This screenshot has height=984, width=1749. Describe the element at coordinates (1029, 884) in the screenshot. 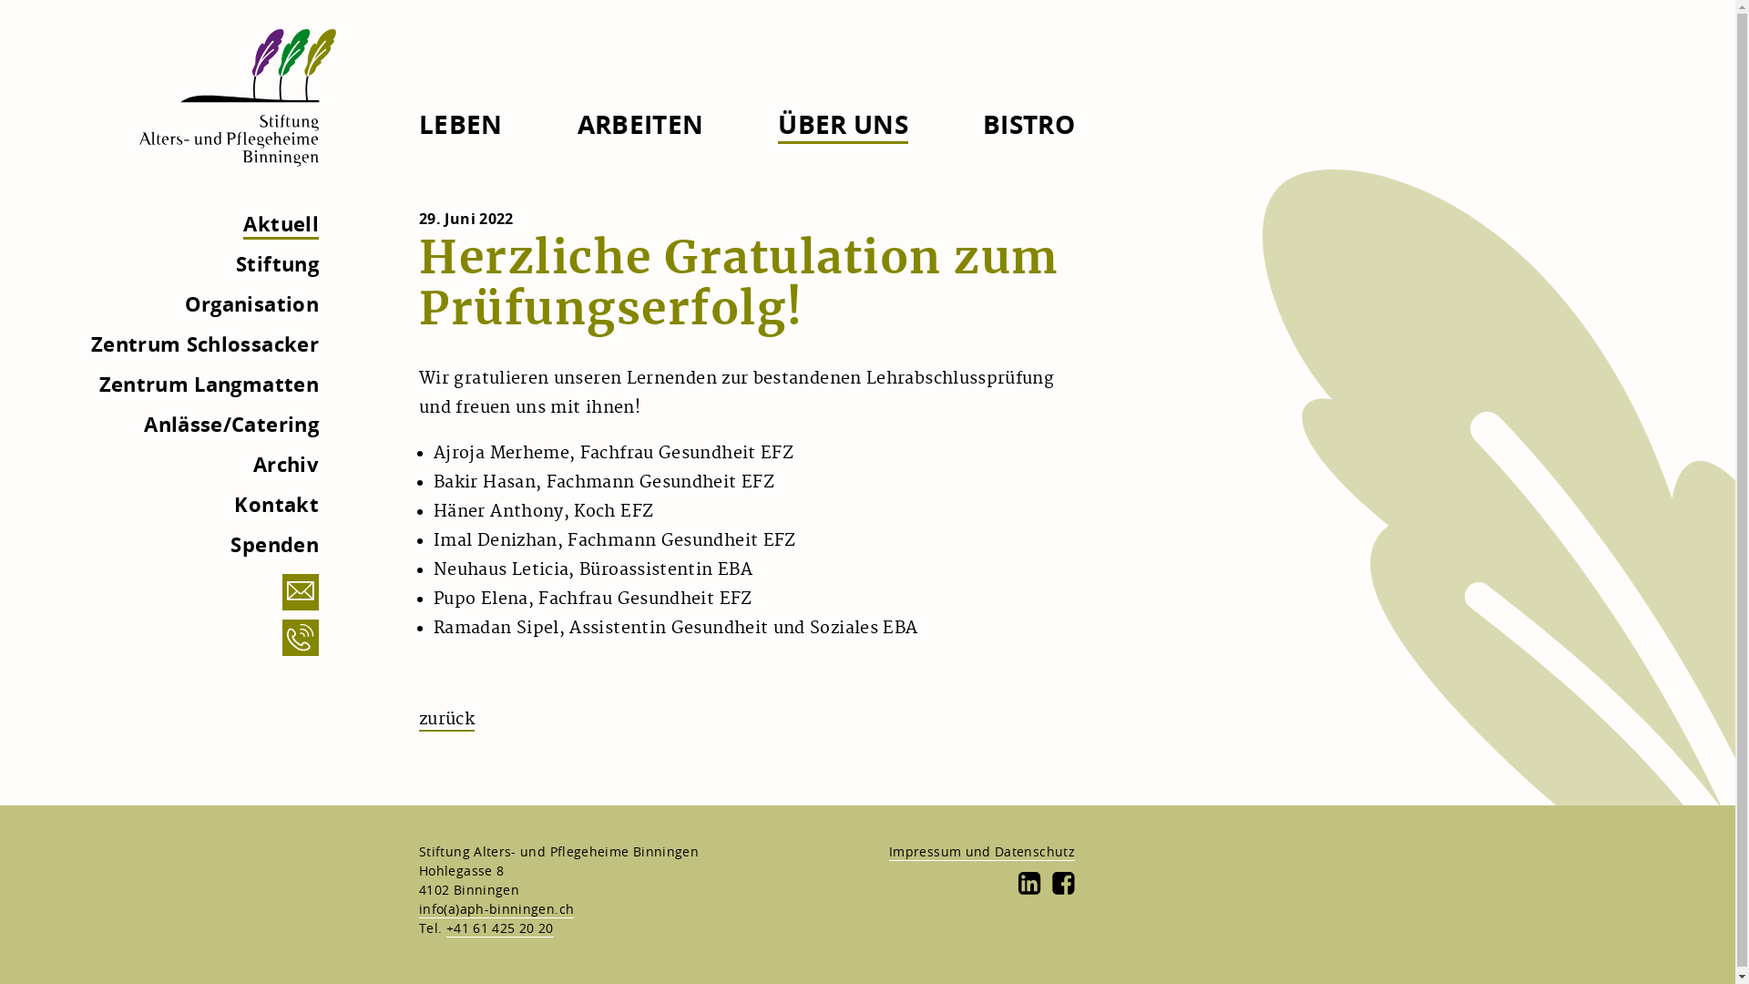

I see ` ` at that location.